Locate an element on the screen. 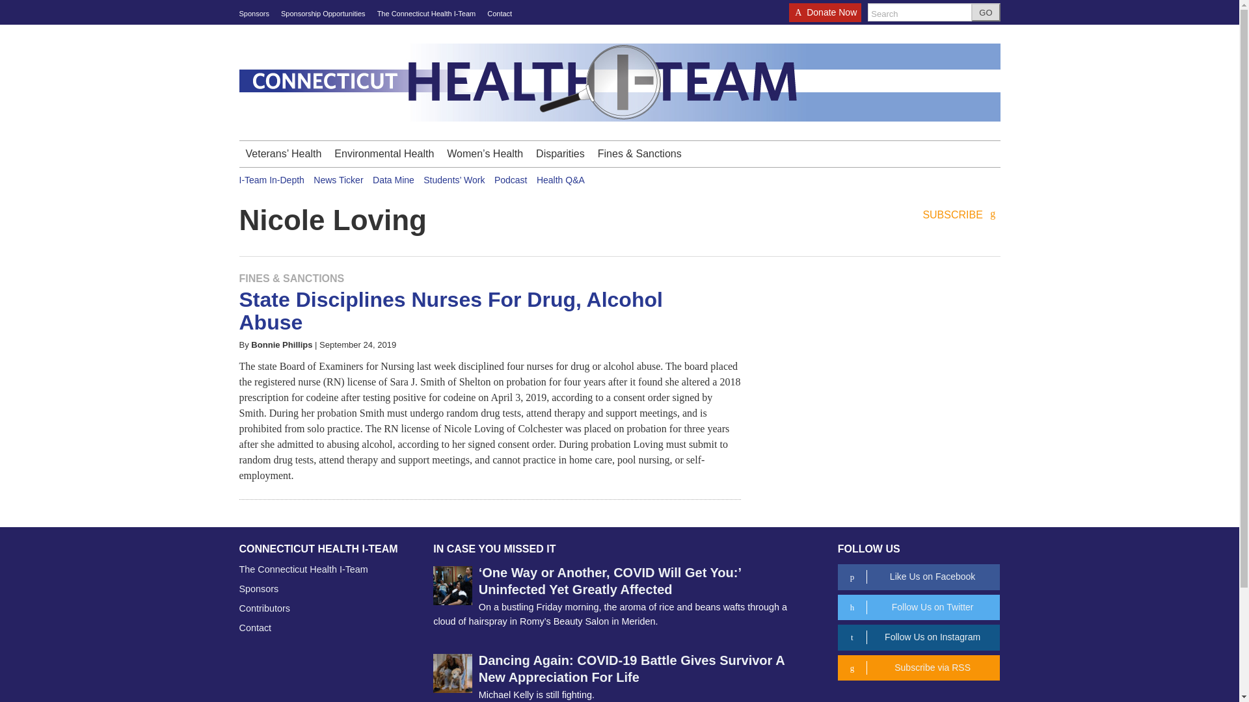 The image size is (1249, 702). Sponsors is located at coordinates (254, 14).